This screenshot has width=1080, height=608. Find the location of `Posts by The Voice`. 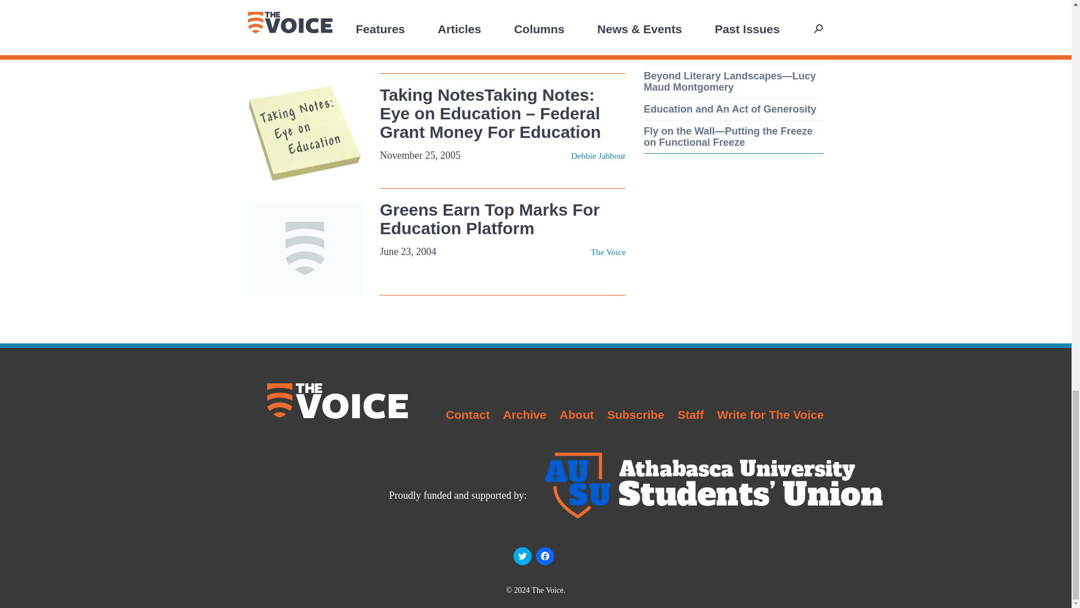

Posts by The Voice is located at coordinates (607, 251).